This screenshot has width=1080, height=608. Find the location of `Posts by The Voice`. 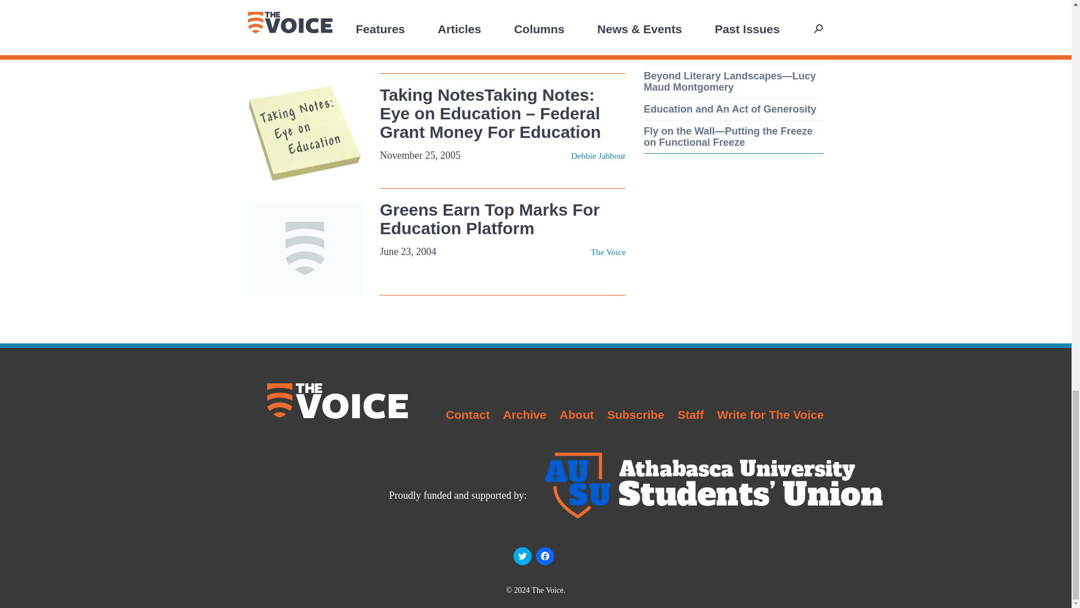

Posts by The Voice is located at coordinates (607, 251).